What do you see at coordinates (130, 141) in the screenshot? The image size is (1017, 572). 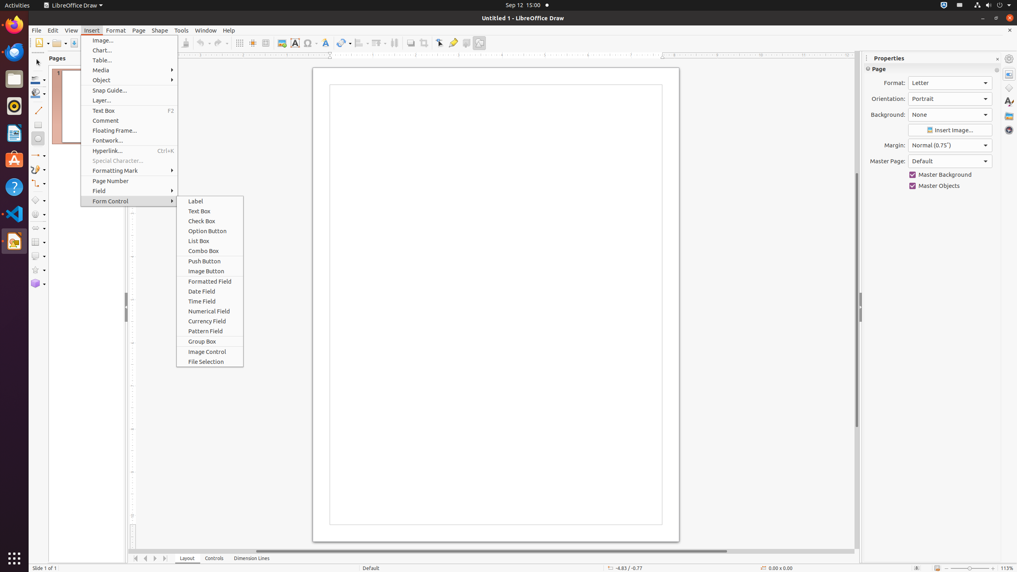 I see `Fontwork...` at bounding box center [130, 141].